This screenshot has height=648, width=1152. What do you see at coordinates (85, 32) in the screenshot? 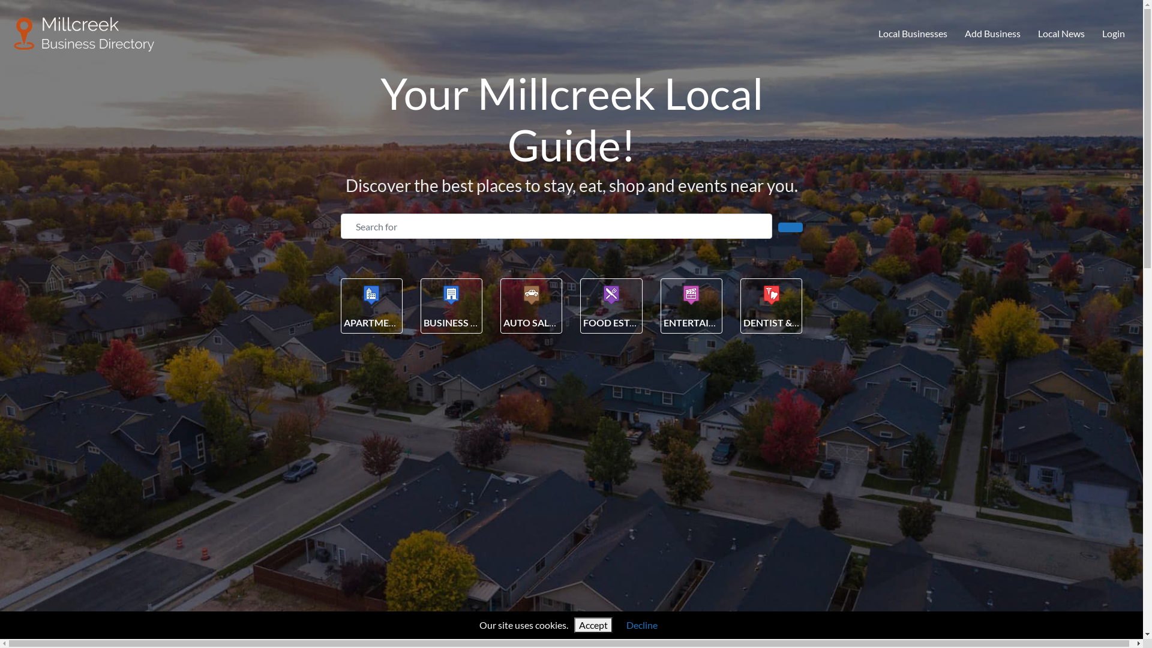
I see `Millcreek Business Directory` at bounding box center [85, 32].